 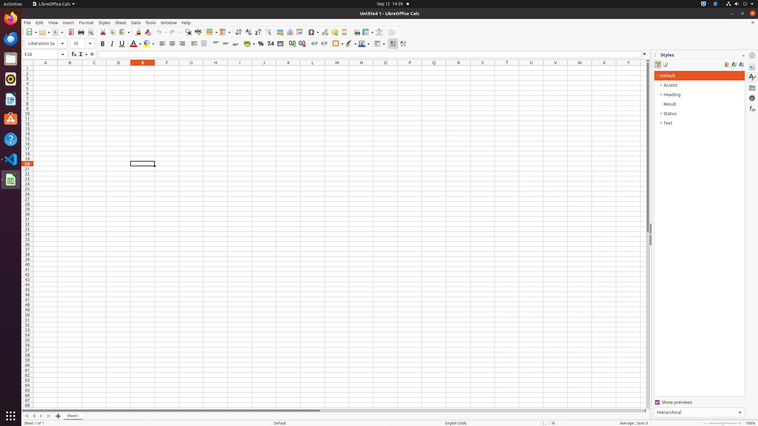 I want to click on AutoFilter, so click(x=268, y=32).